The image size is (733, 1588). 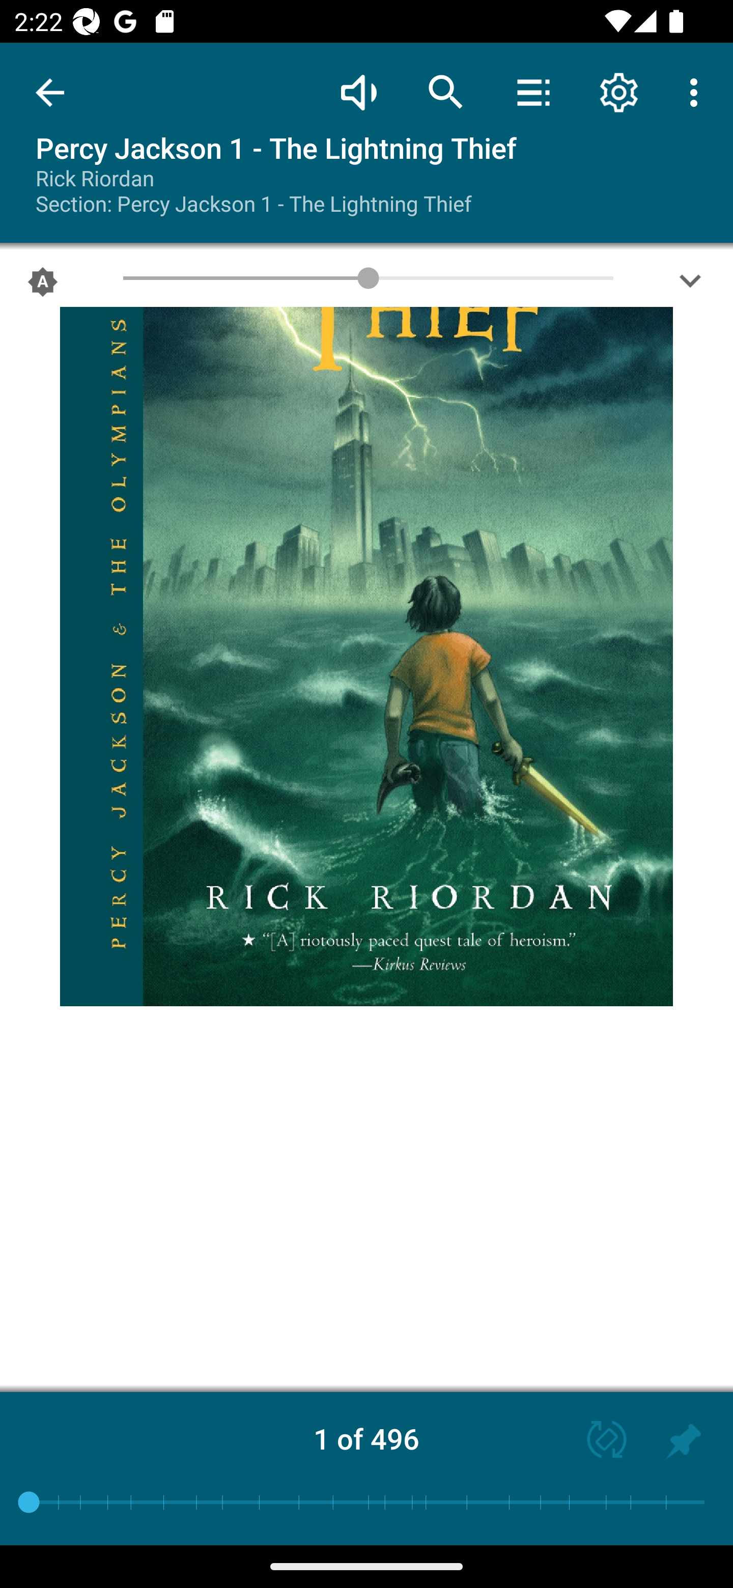 What do you see at coordinates (358, 92) in the screenshot?
I see `Read aloud` at bounding box center [358, 92].